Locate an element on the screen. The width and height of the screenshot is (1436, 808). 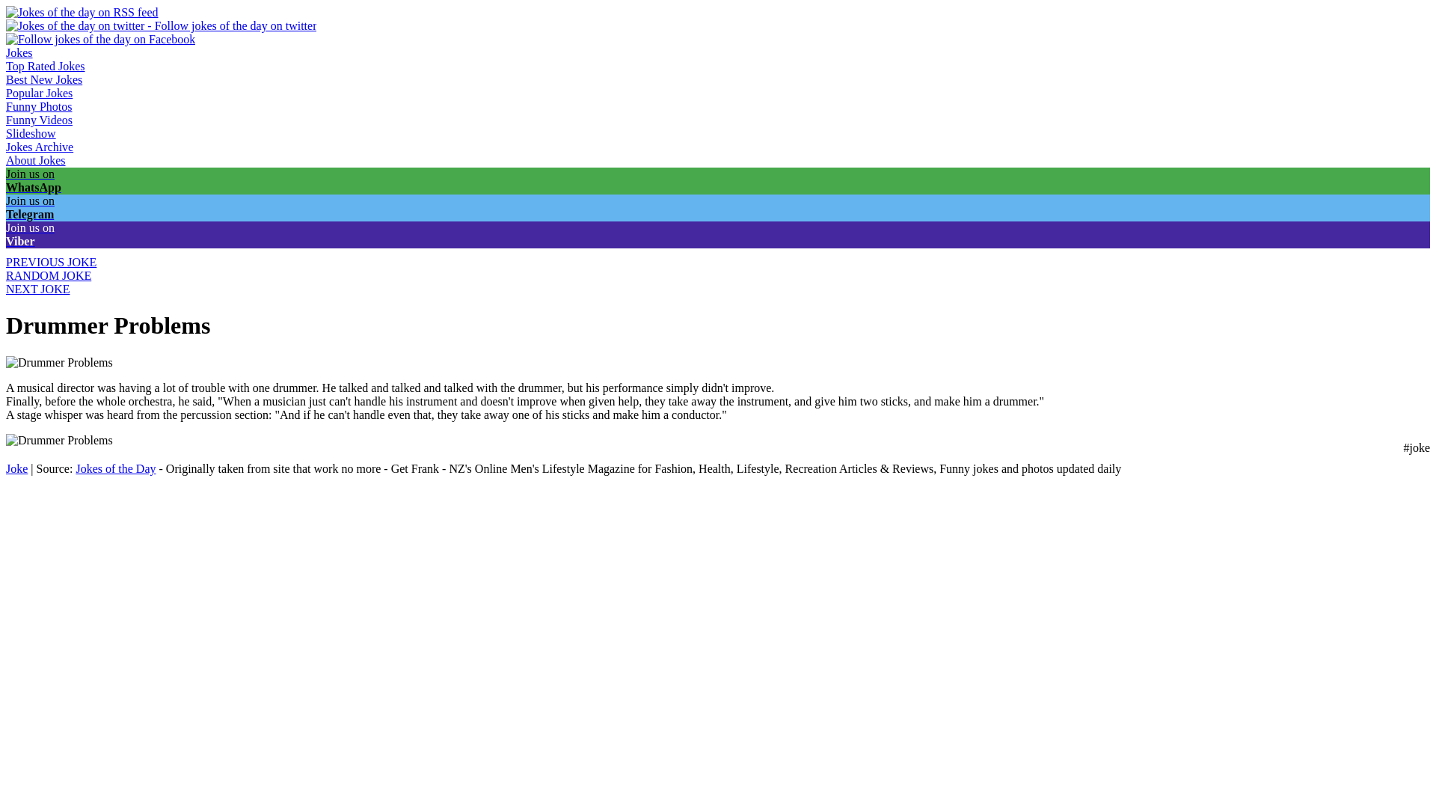
Jokes is located at coordinates (19, 52).